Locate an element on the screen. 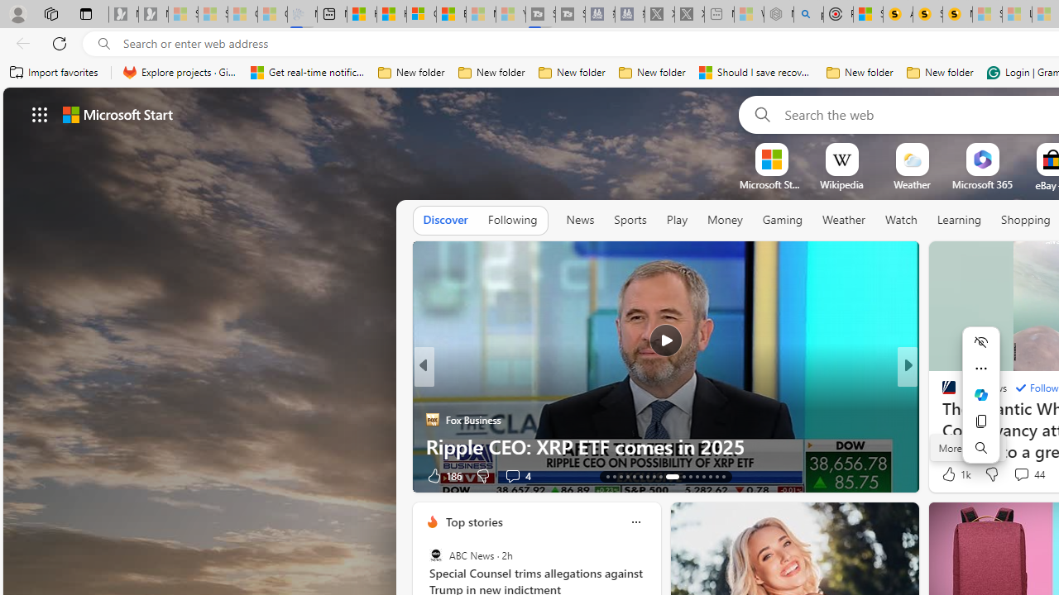 Image resolution: width=1059 pixels, height=595 pixels. Copy is located at coordinates (981, 421).